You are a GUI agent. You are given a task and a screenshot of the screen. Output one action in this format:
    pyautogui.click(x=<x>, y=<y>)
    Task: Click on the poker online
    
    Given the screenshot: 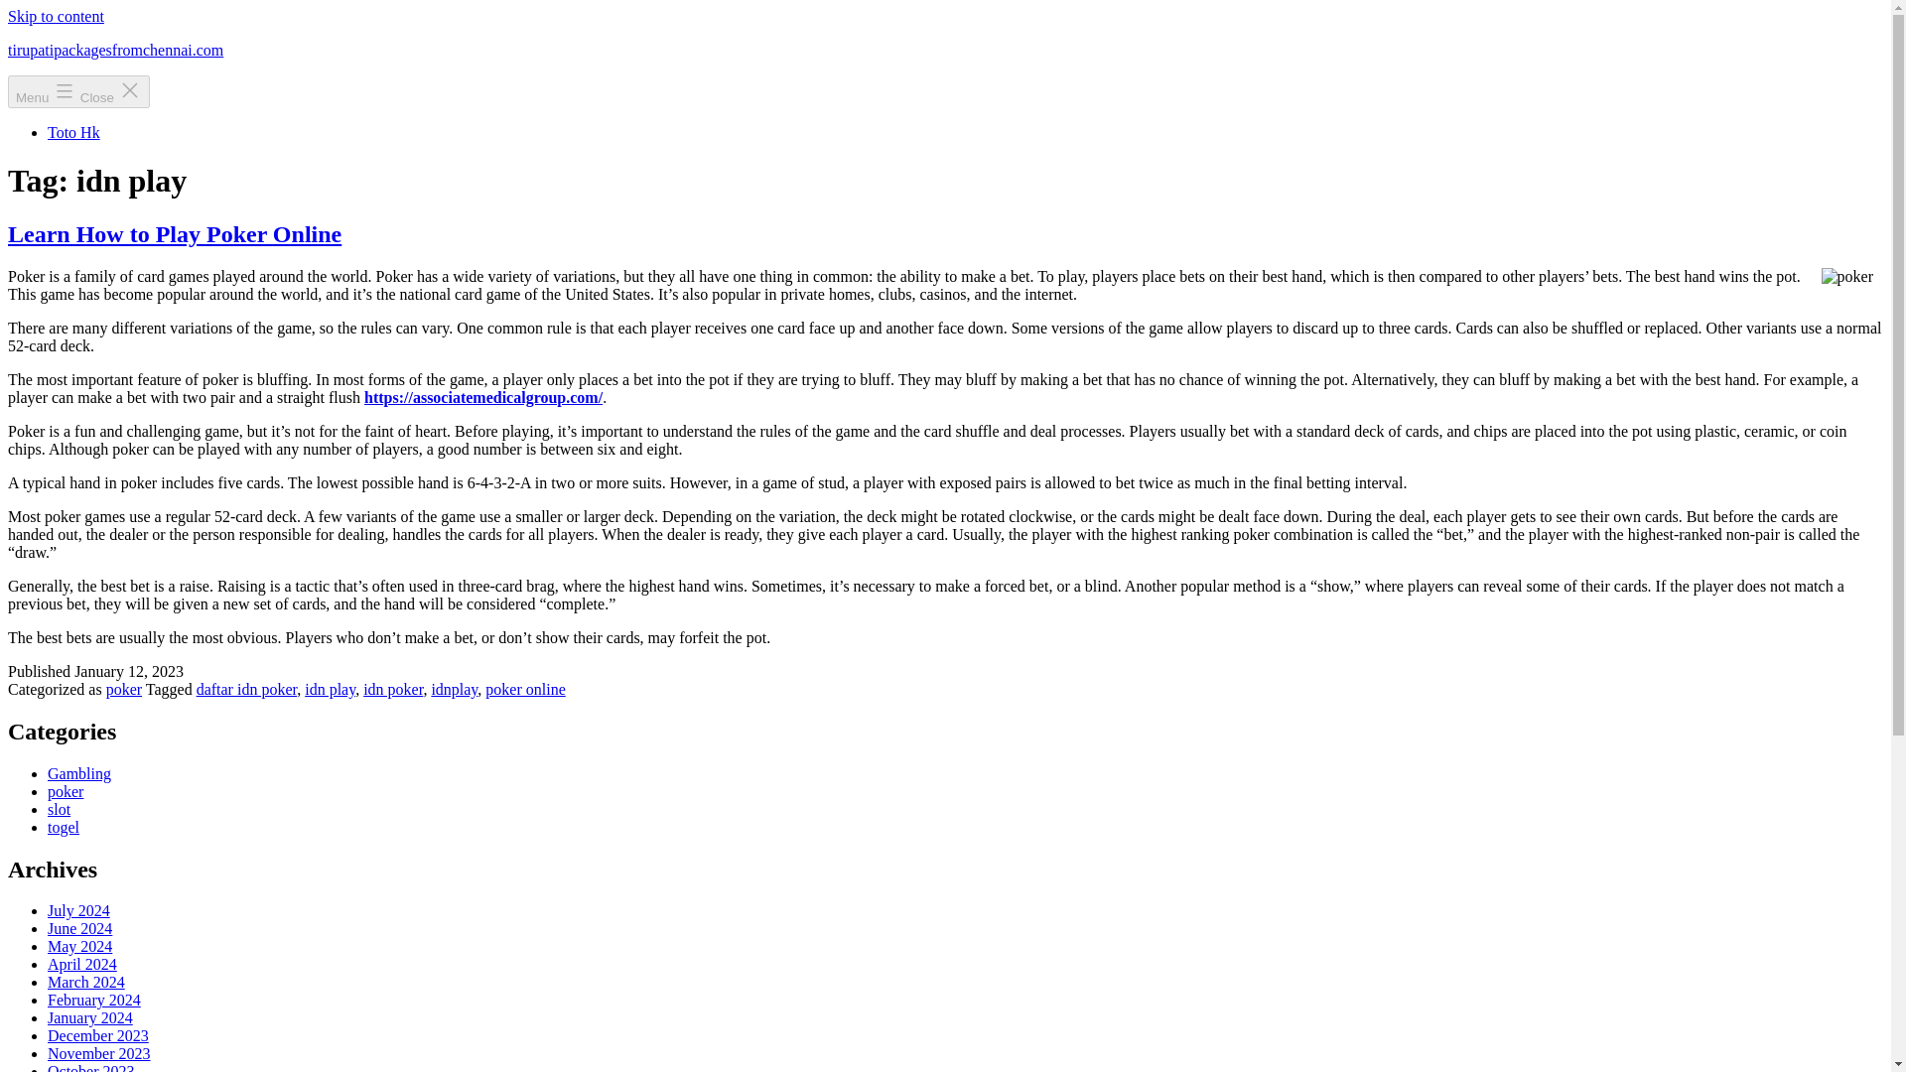 What is the action you would take?
    pyautogui.click(x=524, y=689)
    